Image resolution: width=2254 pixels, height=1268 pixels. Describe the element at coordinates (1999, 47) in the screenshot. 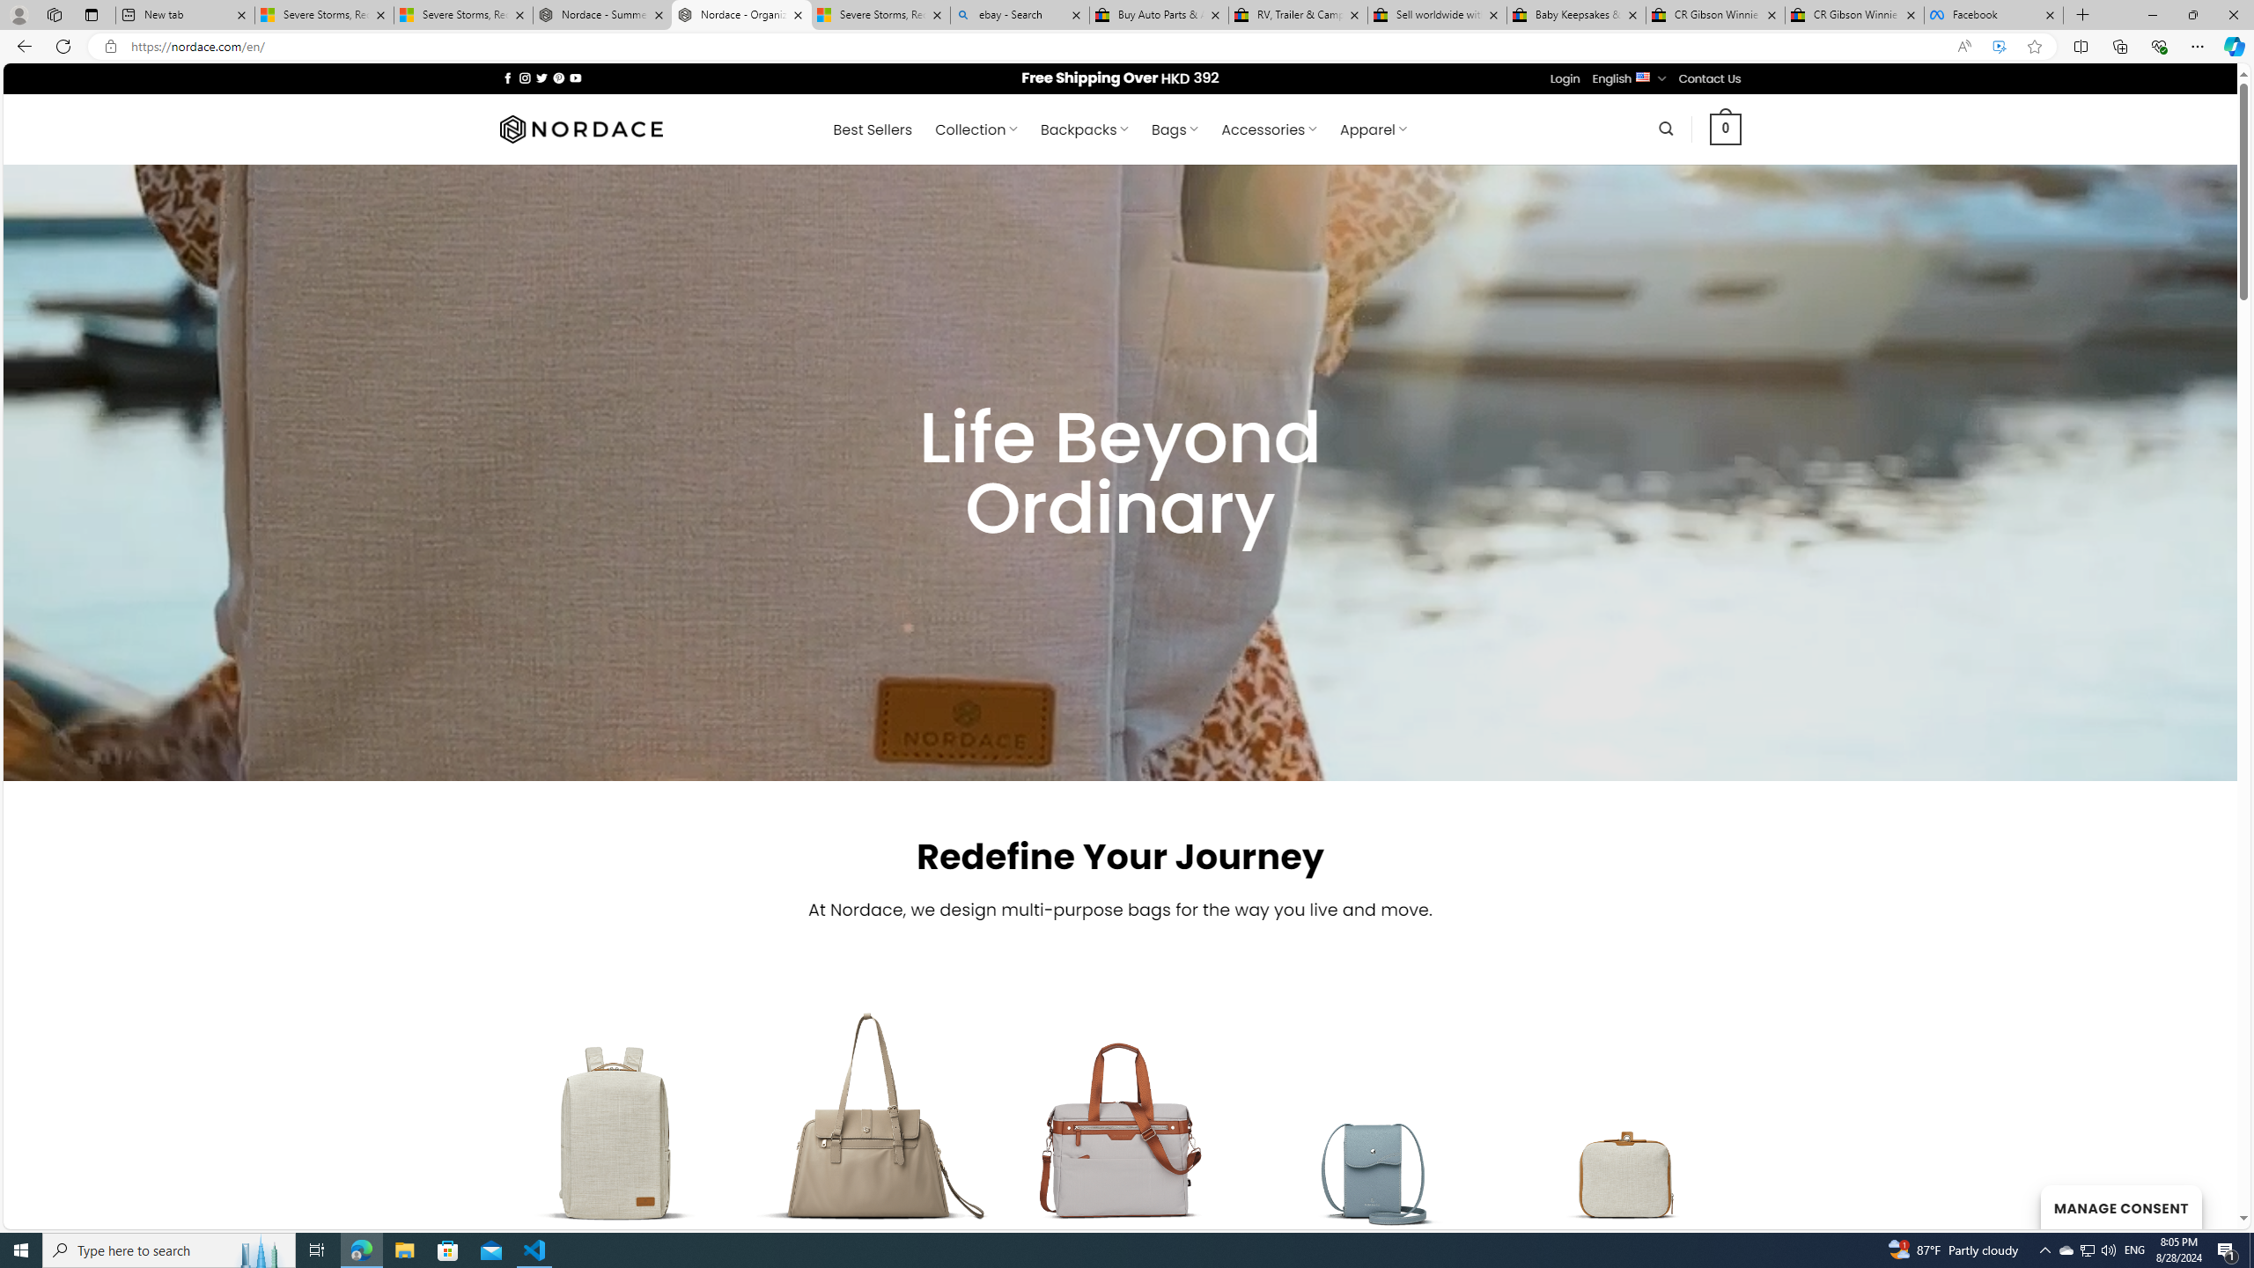

I see `Enhance video` at that location.